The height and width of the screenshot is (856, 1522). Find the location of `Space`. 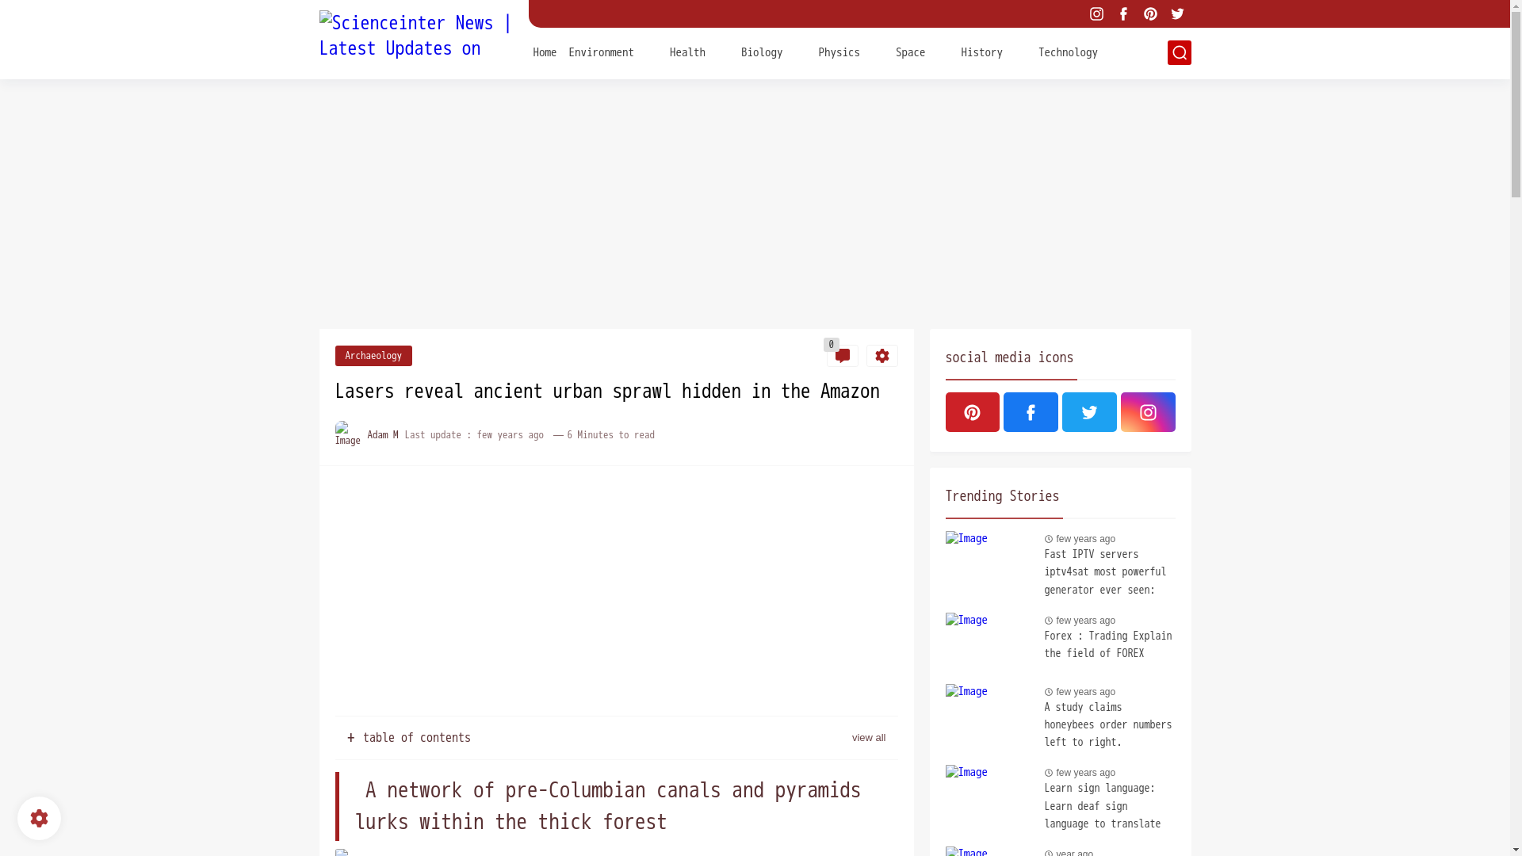

Space is located at coordinates (910, 52).